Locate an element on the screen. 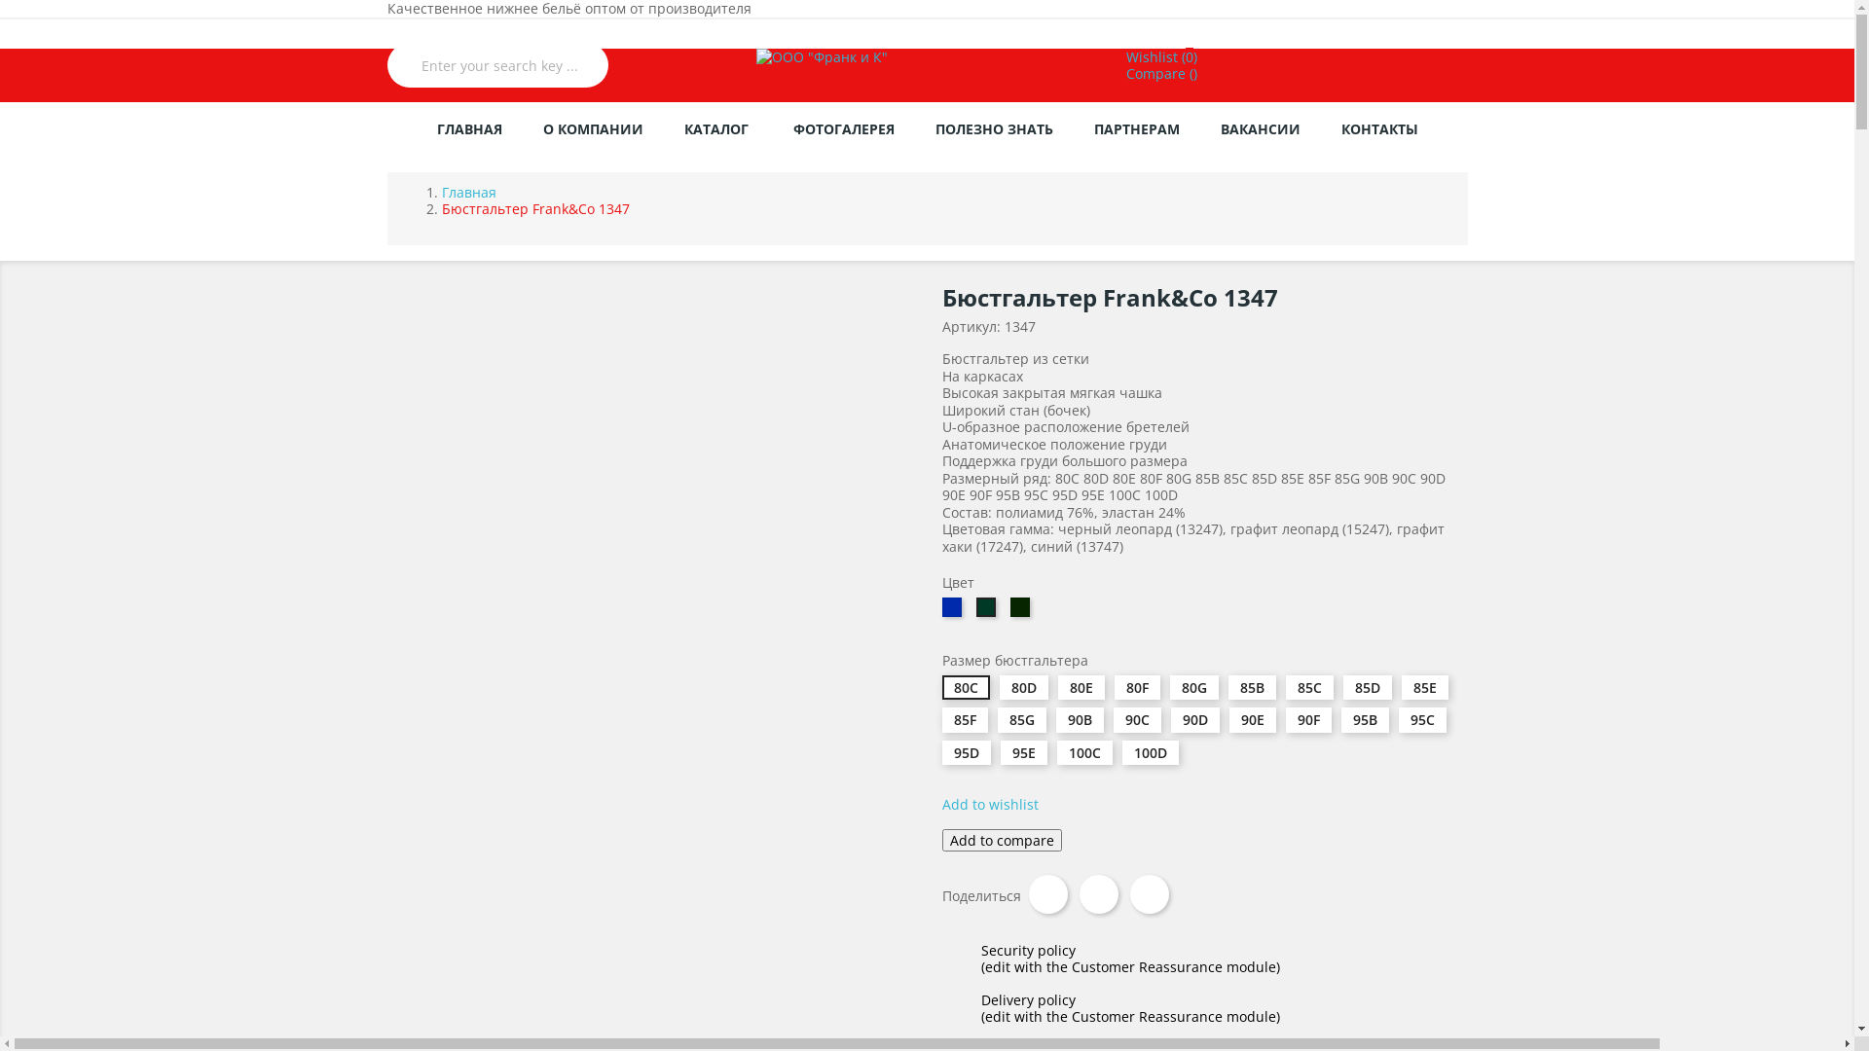  Compare () is located at coordinates (1162, 74).